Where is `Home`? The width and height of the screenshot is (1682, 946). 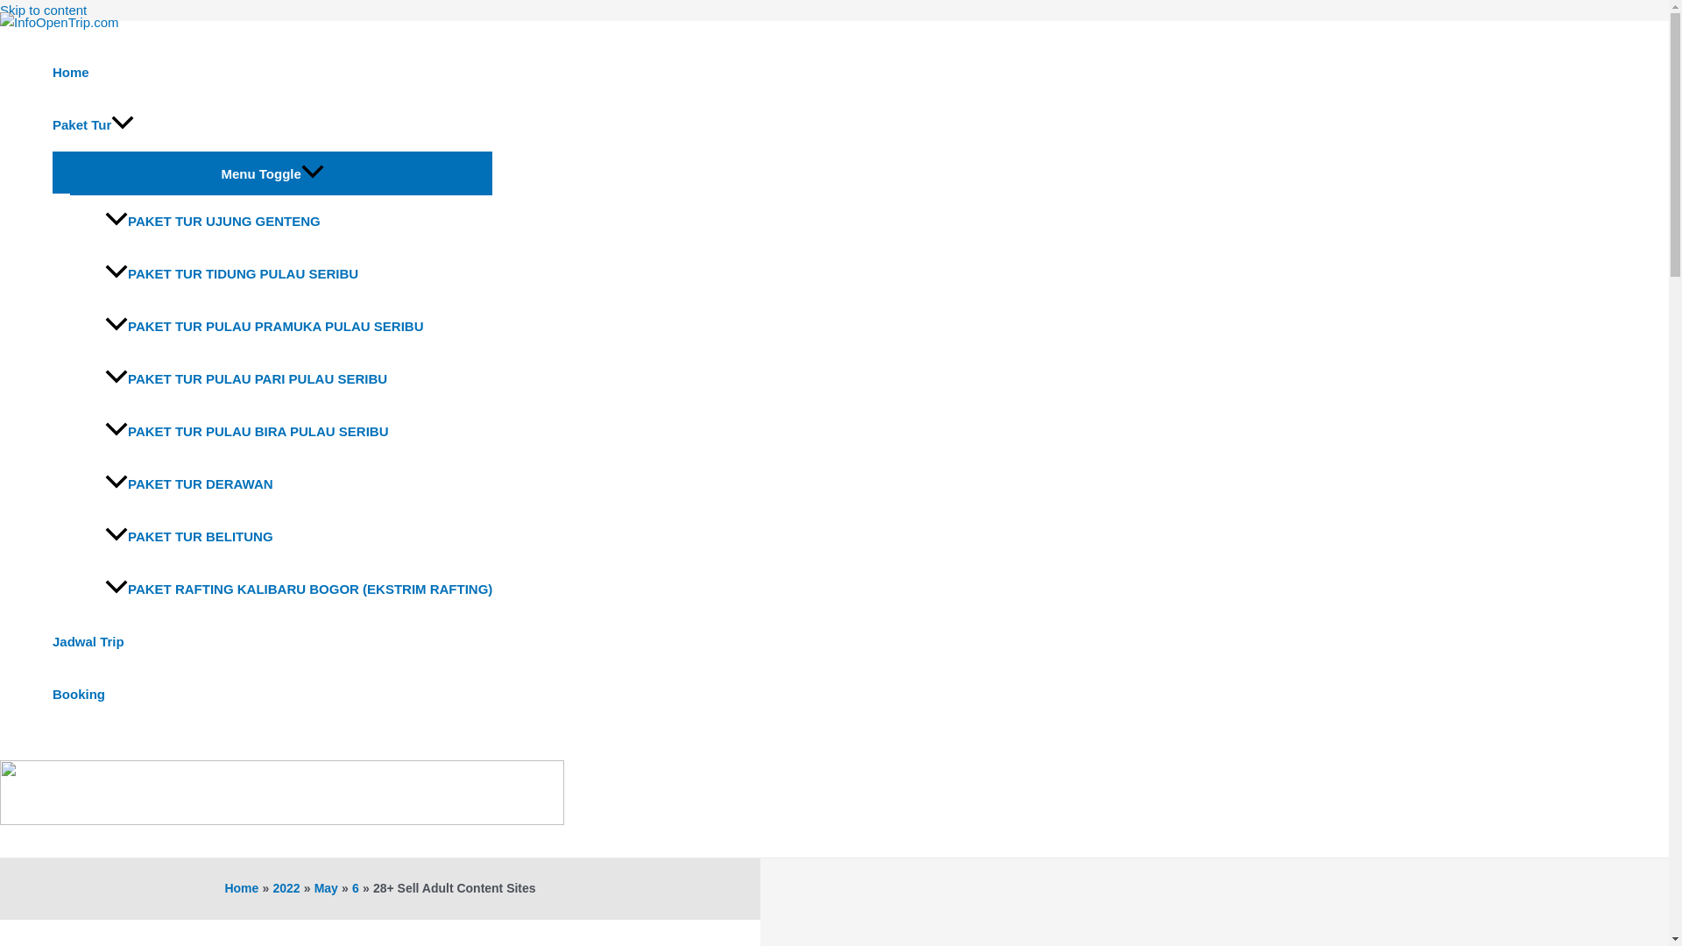 Home is located at coordinates (241, 887).